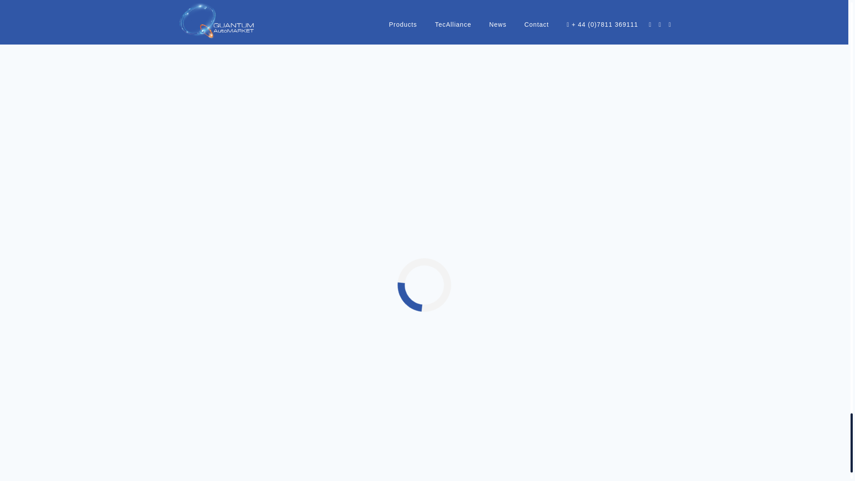 Image resolution: width=855 pixels, height=481 pixels. What do you see at coordinates (460, 402) in the screenshot?
I see `General conditions` at bounding box center [460, 402].